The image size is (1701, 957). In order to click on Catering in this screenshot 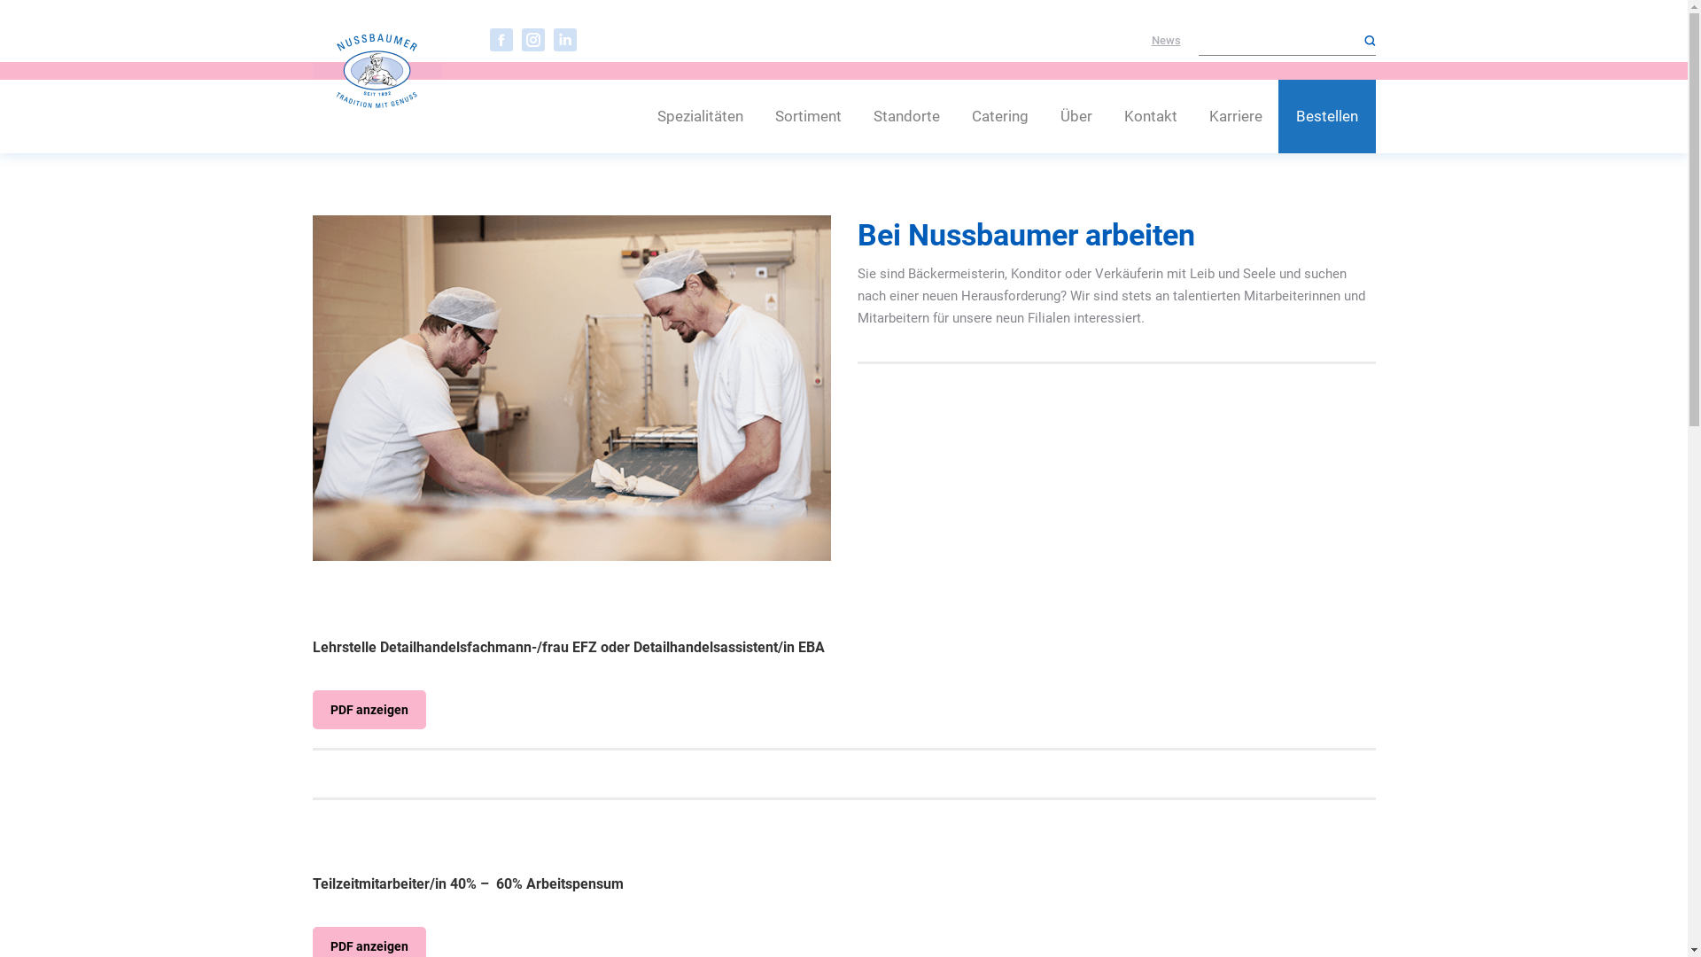, I will do `click(999, 117)`.